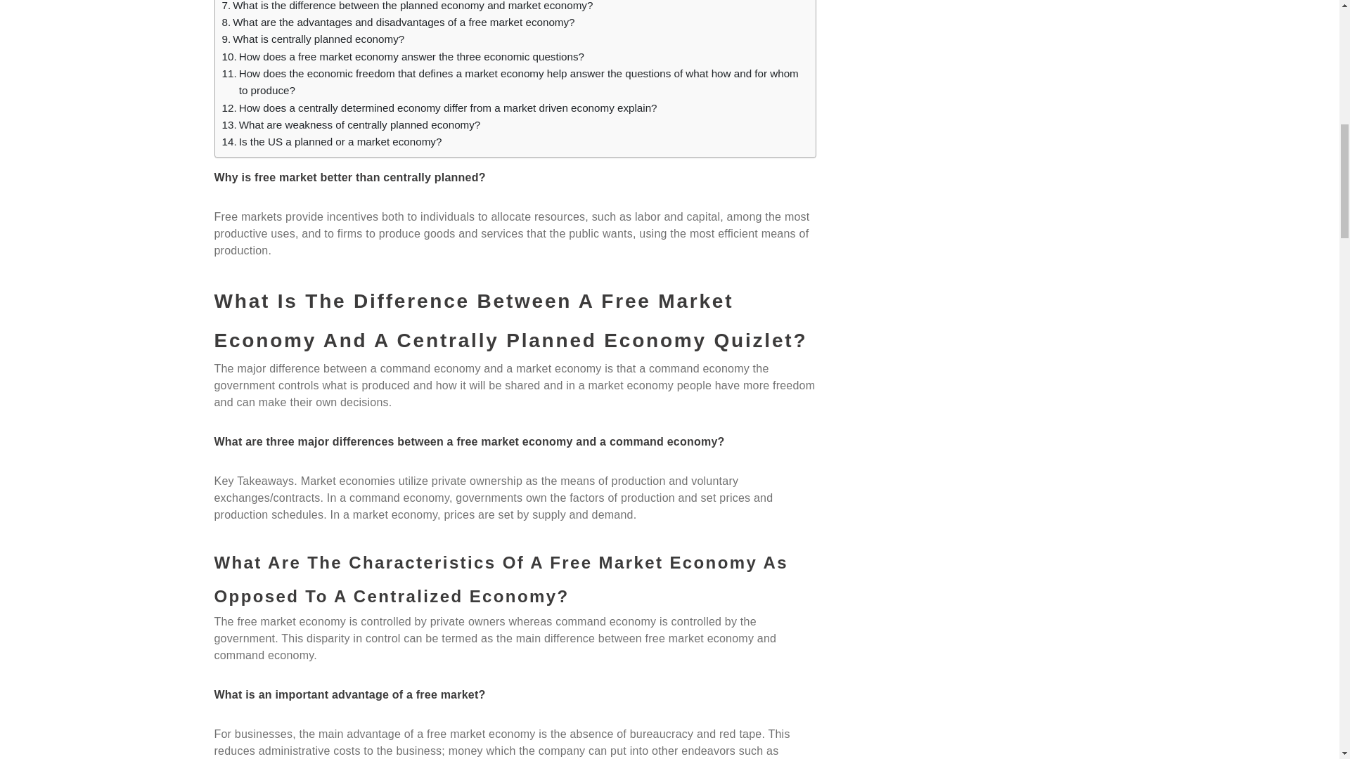 This screenshot has height=759, width=1350. What do you see at coordinates (332, 142) in the screenshot?
I see `Is the US a planned or a market economy?` at bounding box center [332, 142].